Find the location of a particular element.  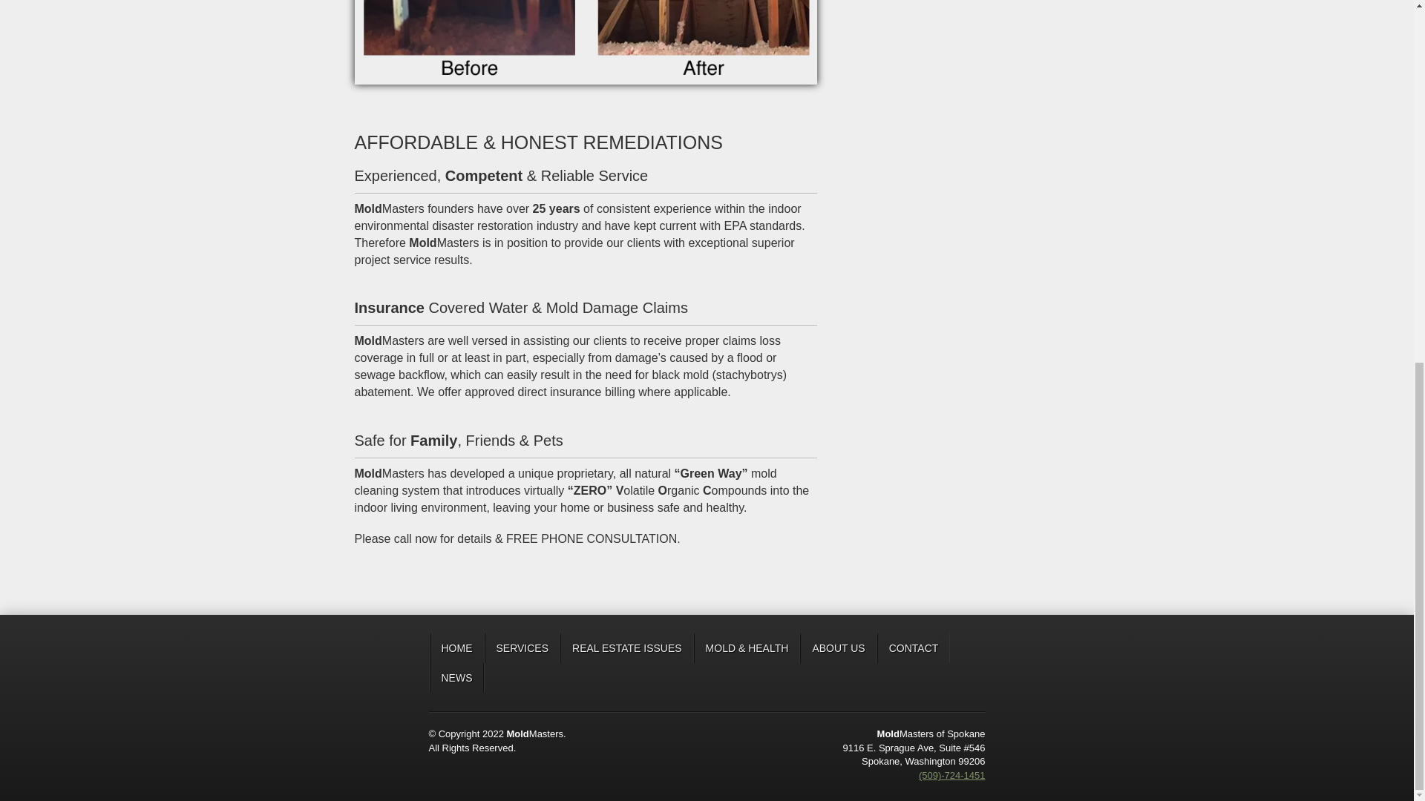

ABOUT US is located at coordinates (837, 648).